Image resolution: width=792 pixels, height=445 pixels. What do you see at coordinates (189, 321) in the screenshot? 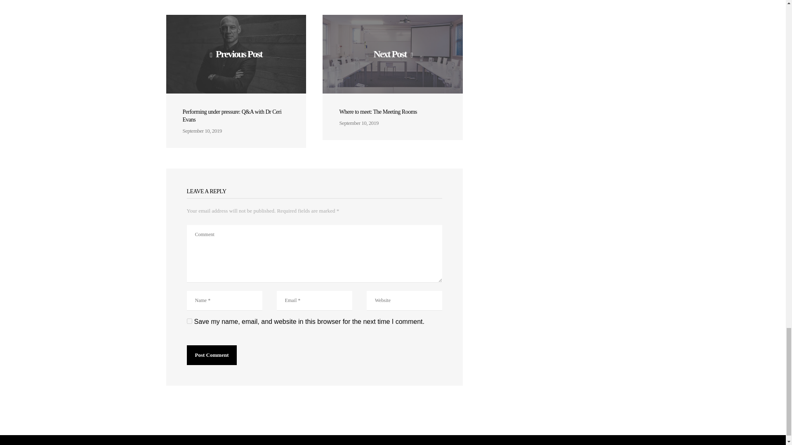
I see `yes` at bounding box center [189, 321].